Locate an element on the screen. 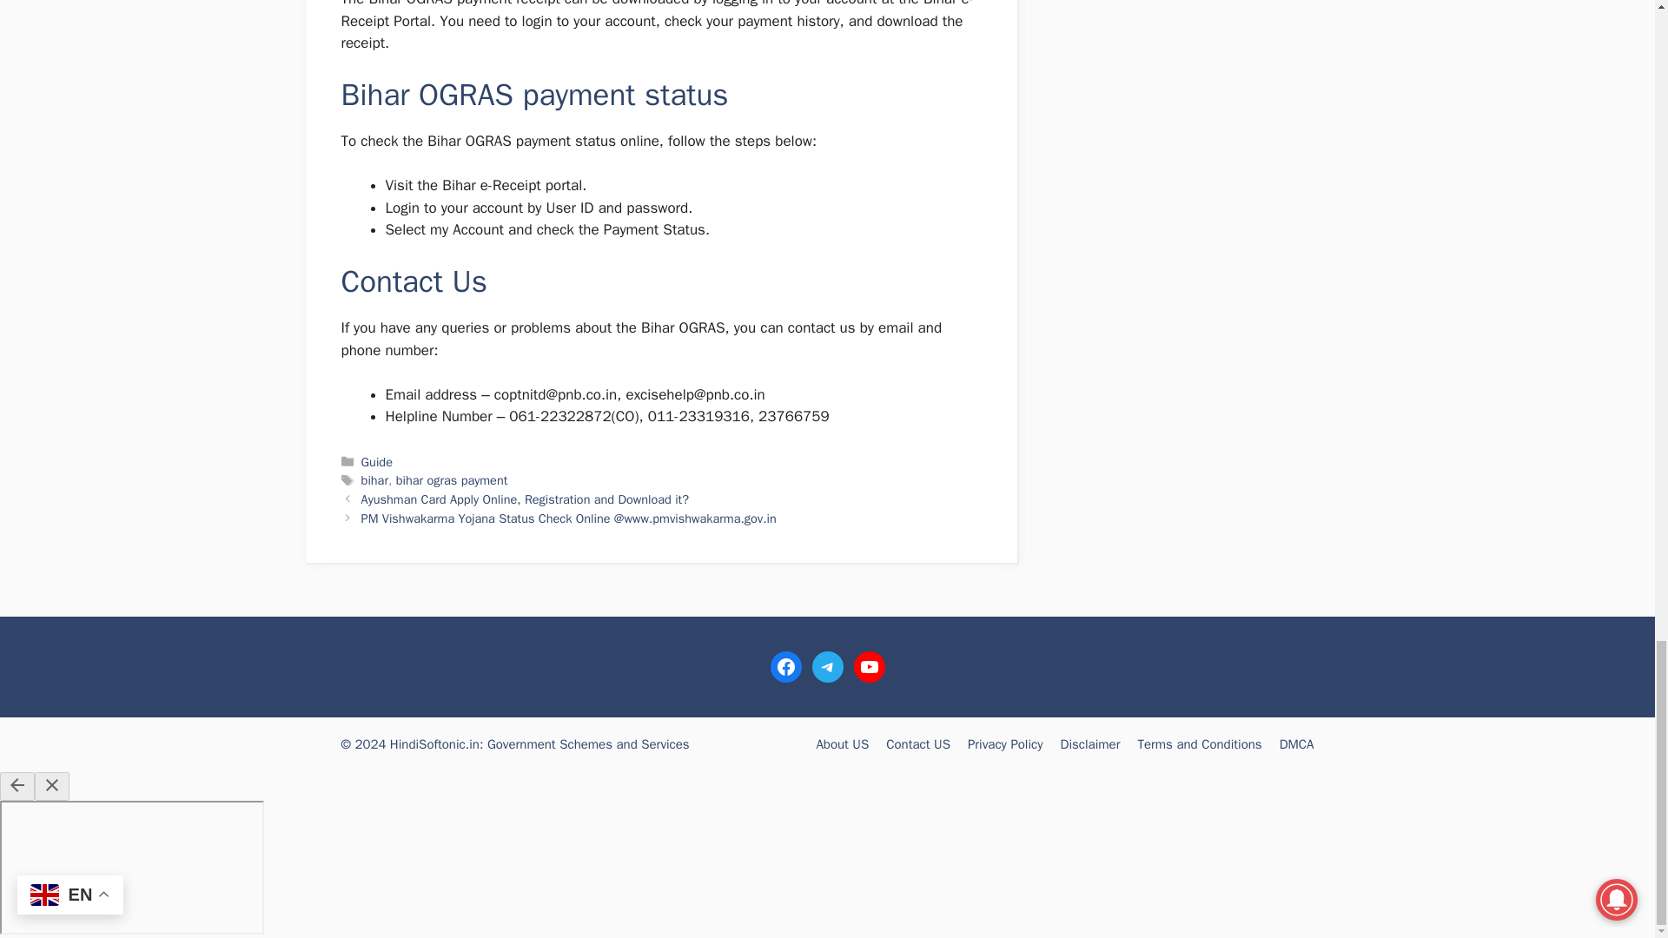 Image resolution: width=1668 pixels, height=938 pixels. Facebook is located at coordinates (784, 667).